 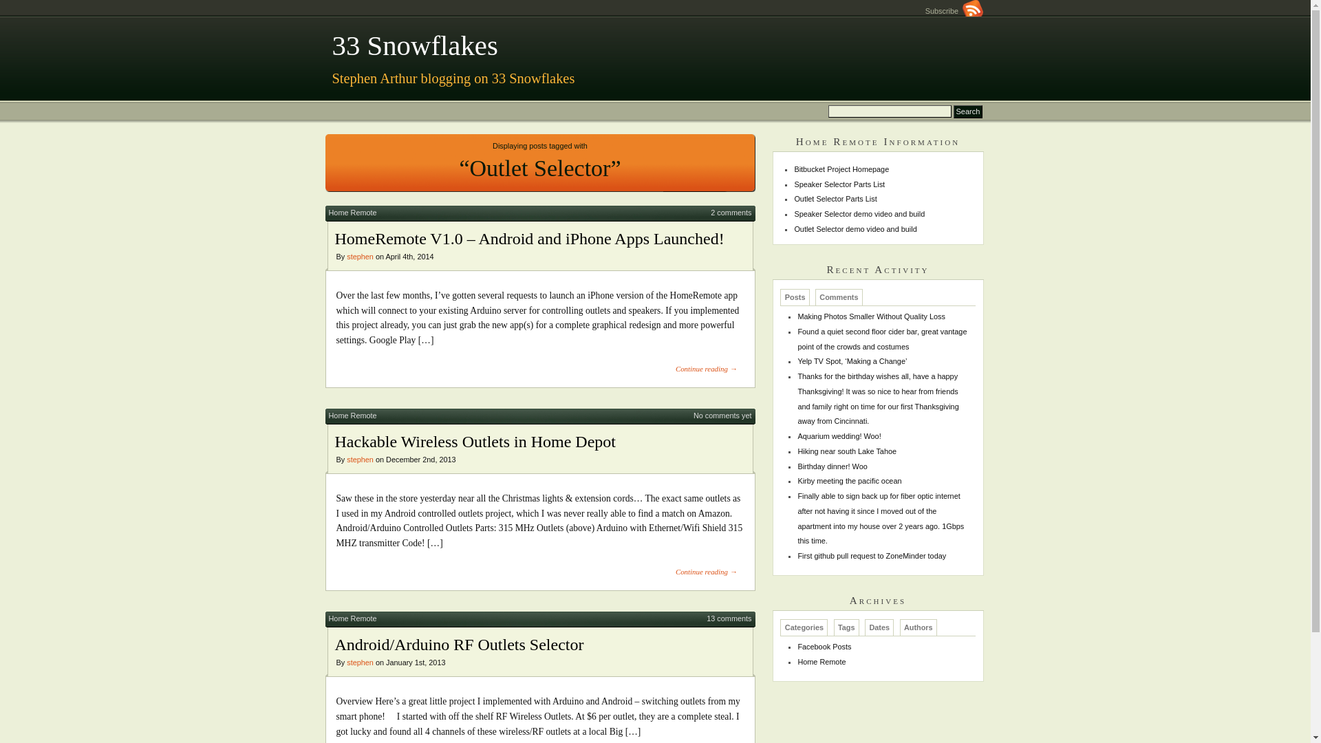 What do you see at coordinates (414, 45) in the screenshot?
I see `33 Snowflakes` at bounding box center [414, 45].